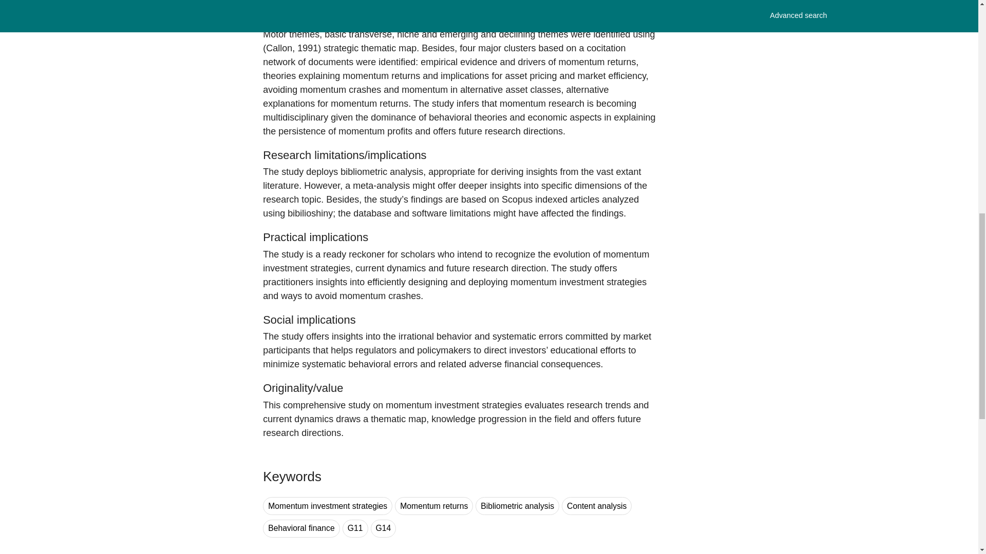 Image resolution: width=986 pixels, height=554 pixels. I want to click on G11, so click(355, 528).